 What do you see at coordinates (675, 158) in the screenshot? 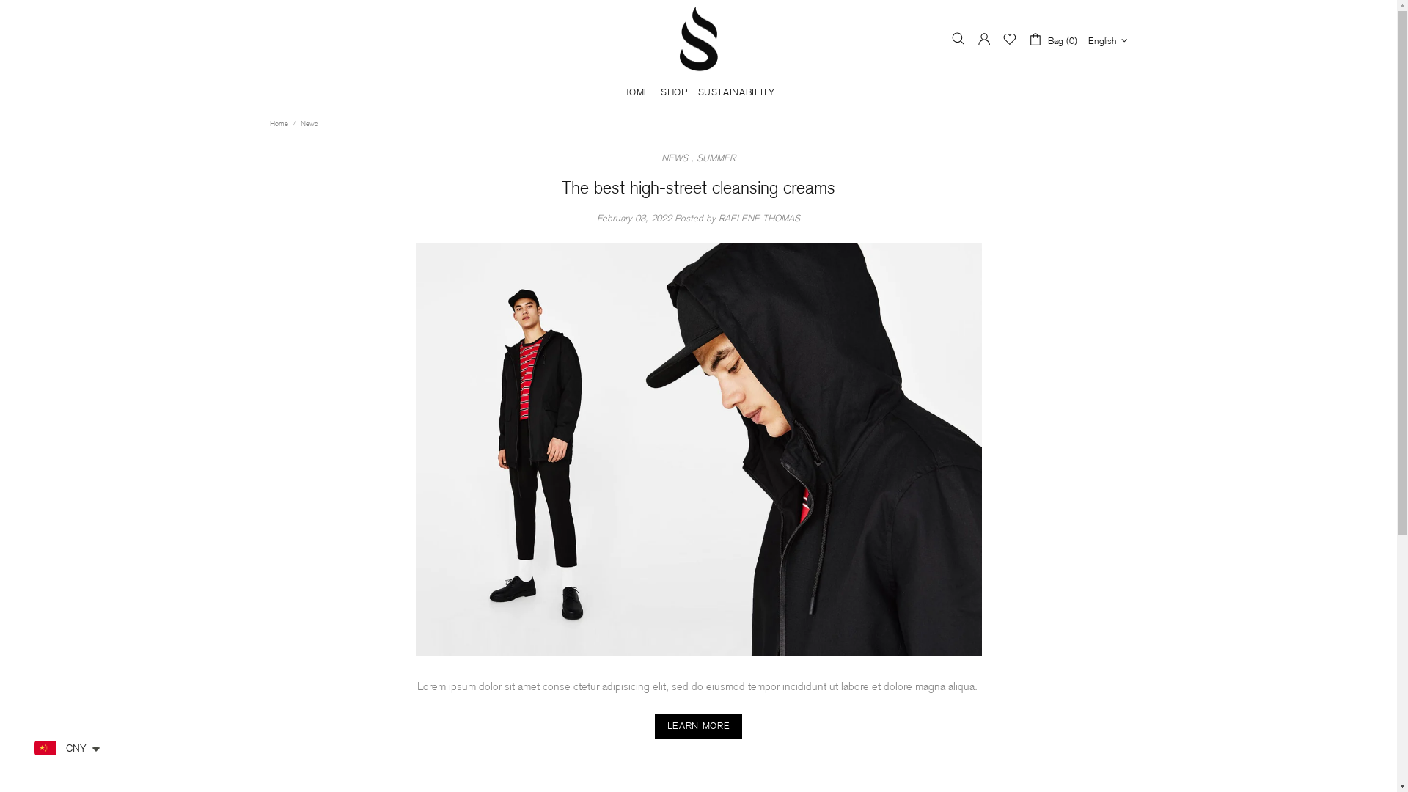
I see `NEWS` at bounding box center [675, 158].